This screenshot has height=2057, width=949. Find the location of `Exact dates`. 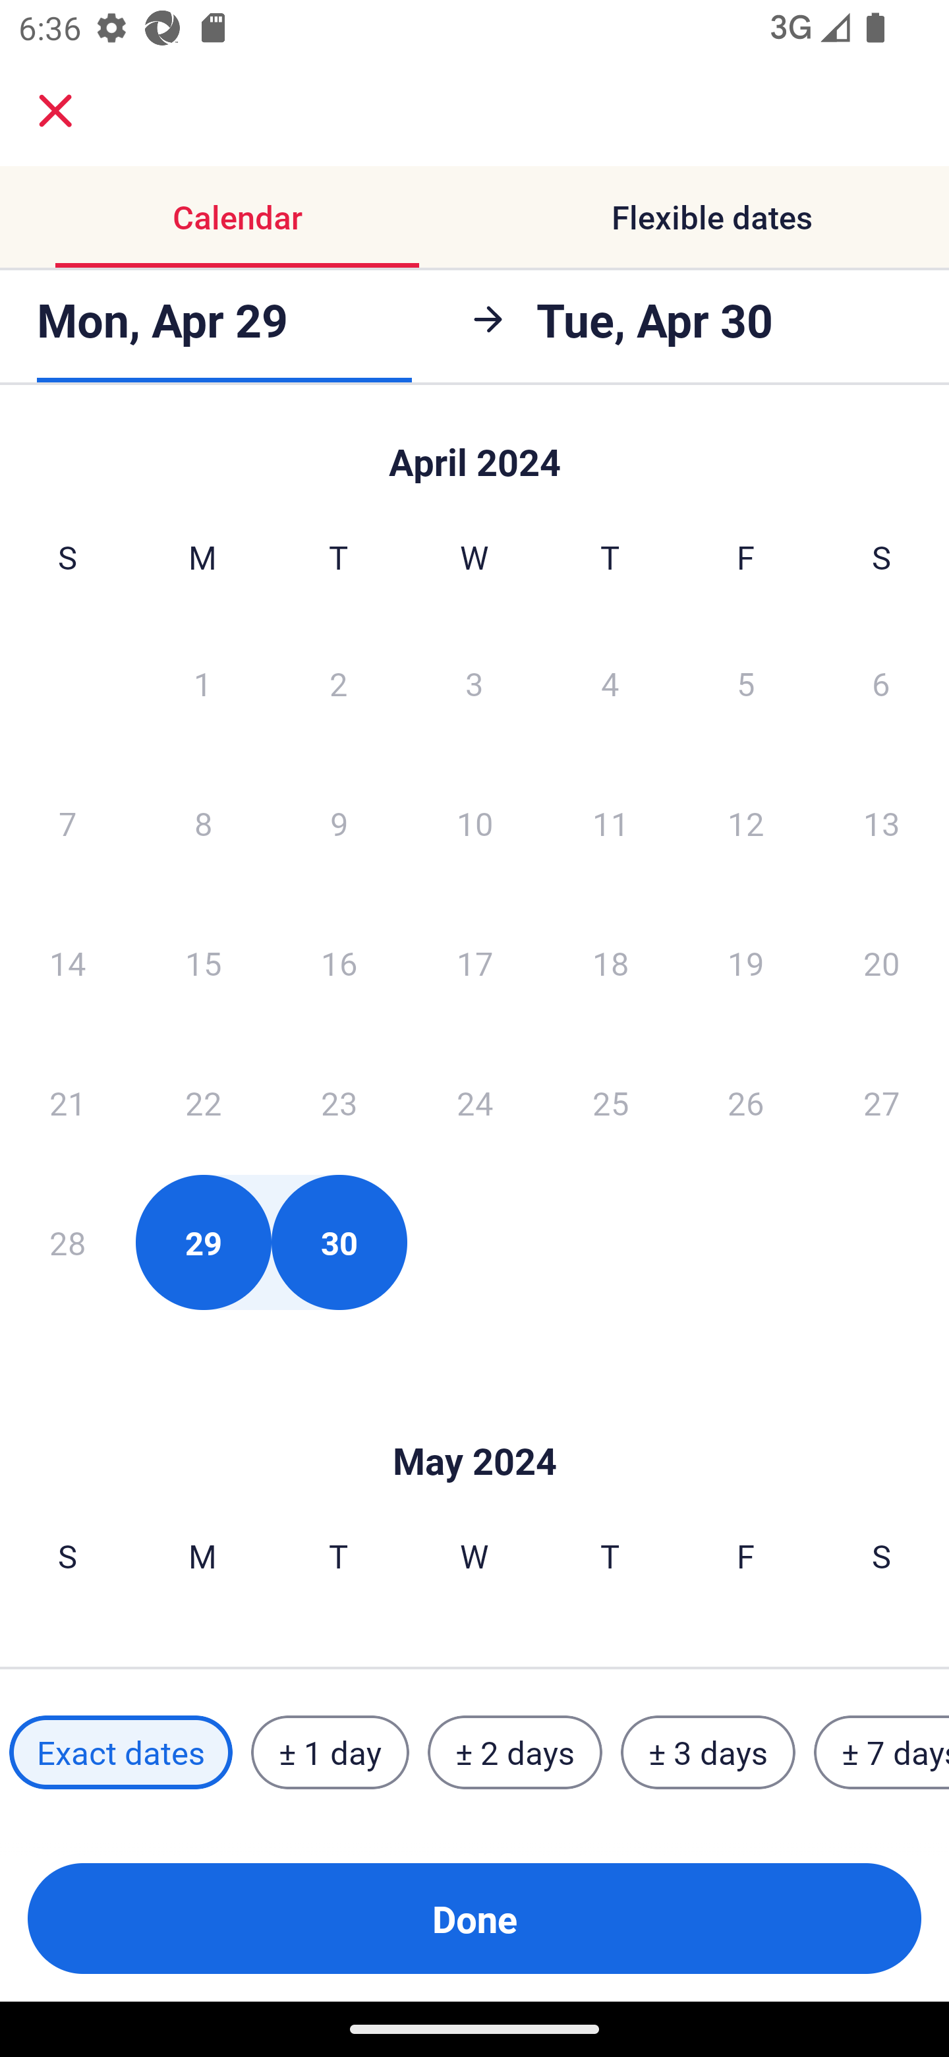

Exact dates is located at coordinates (121, 1752).